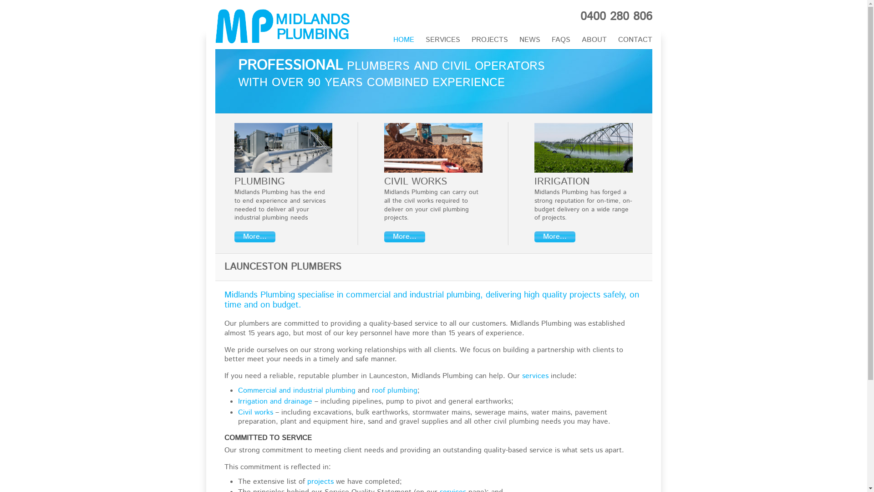 The width and height of the screenshot is (874, 492). I want to click on PROJECTS, so click(490, 41).